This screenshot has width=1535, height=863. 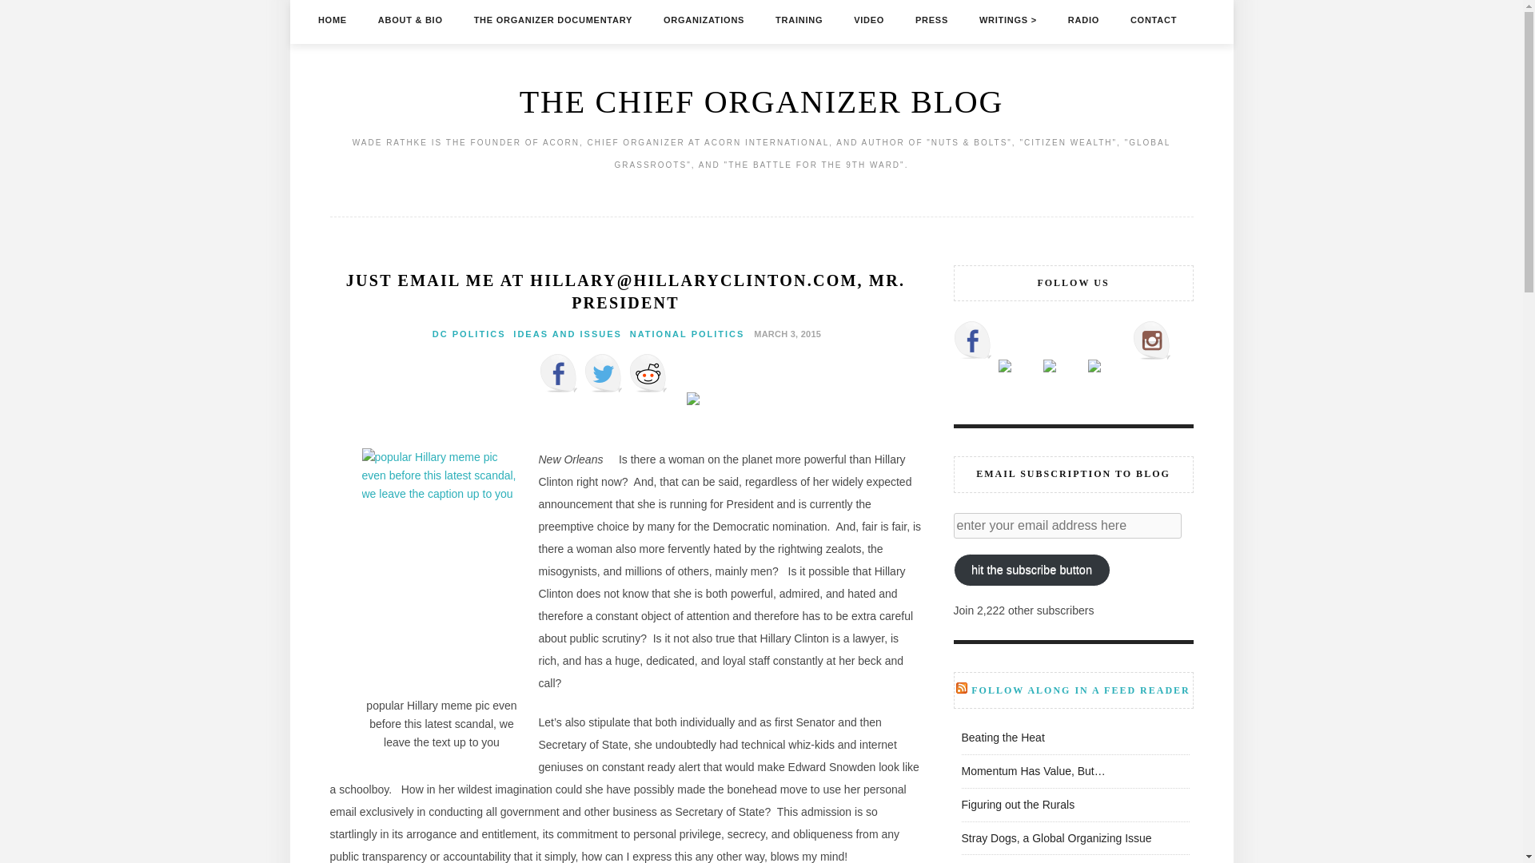 I want to click on Share on Facebook, so click(x=557, y=372).